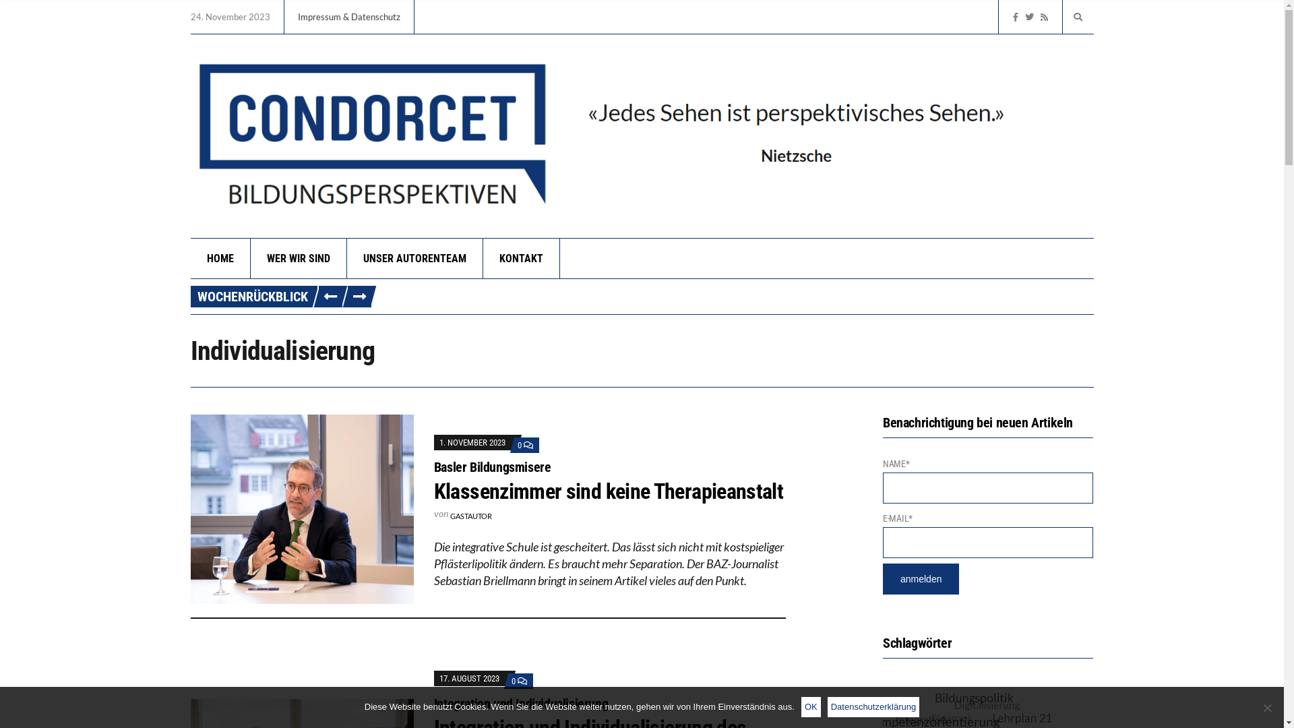  I want to click on OK, so click(811, 707).